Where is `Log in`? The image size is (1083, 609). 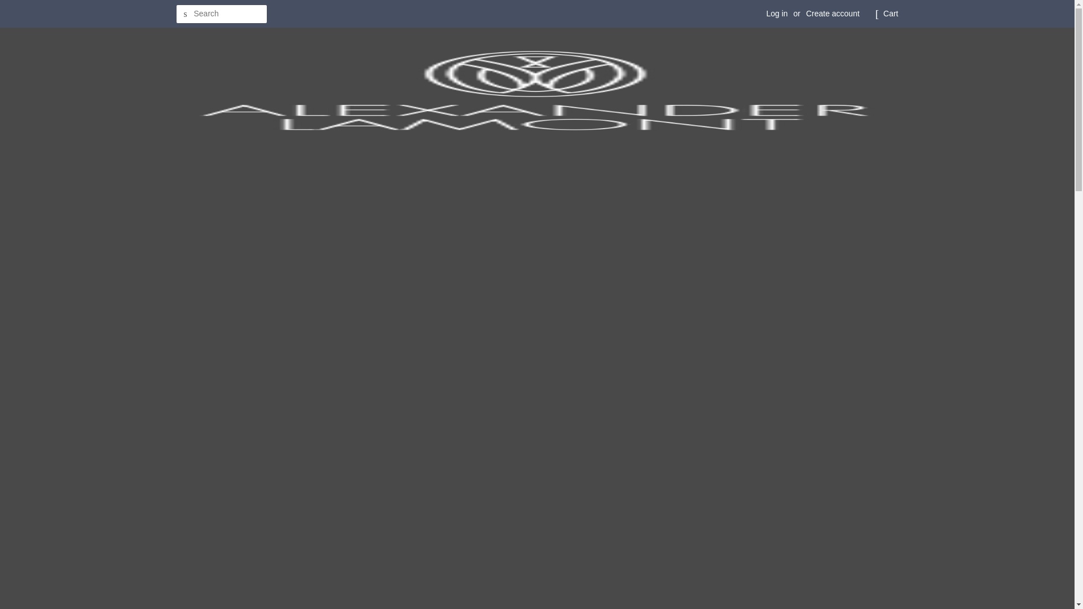 Log in is located at coordinates (776, 14).